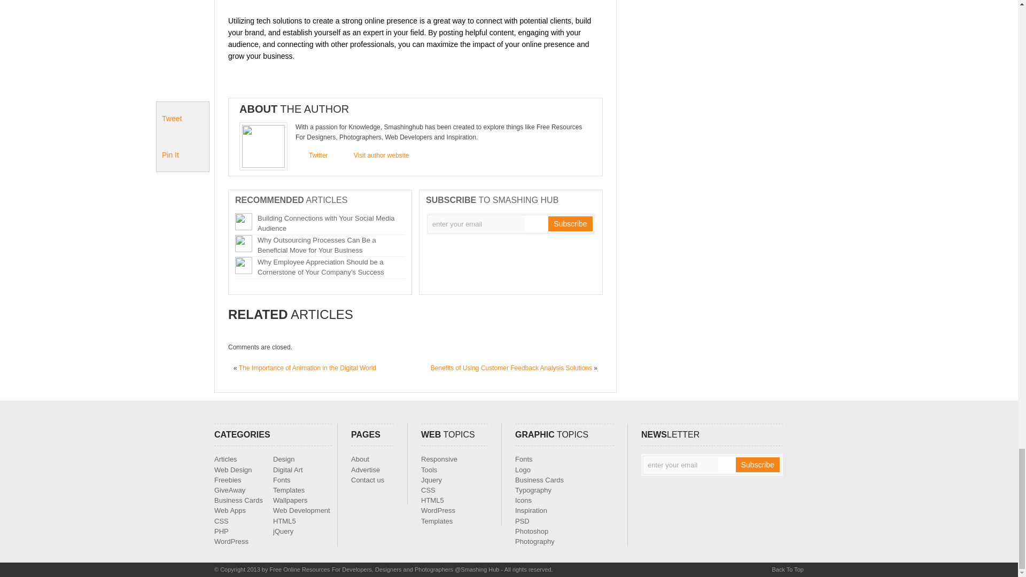 This screenshot has width=1026, height=577. I want to click on Subscribe, so click(758, 465).